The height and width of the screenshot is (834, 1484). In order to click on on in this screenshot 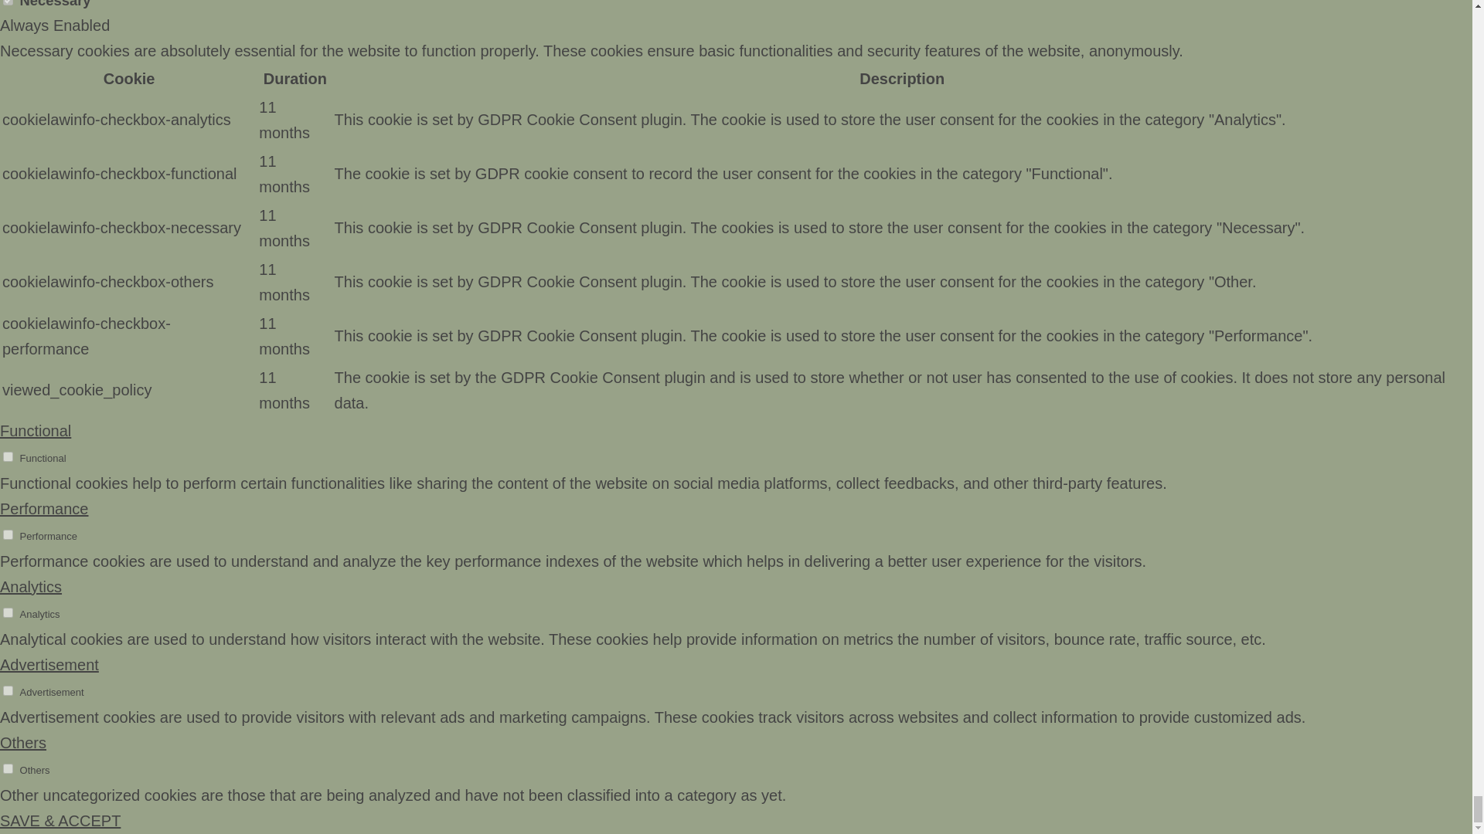, I will do `click(8, 2)`.